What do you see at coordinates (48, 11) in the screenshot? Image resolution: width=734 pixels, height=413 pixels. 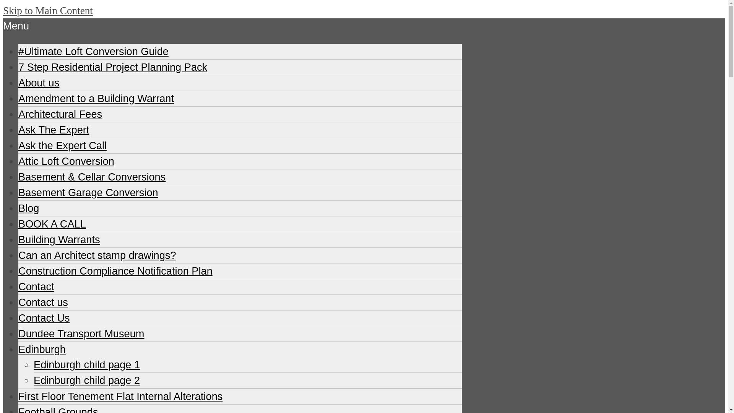 I see `Skip to Main Content` at bounding box center [48, 11].